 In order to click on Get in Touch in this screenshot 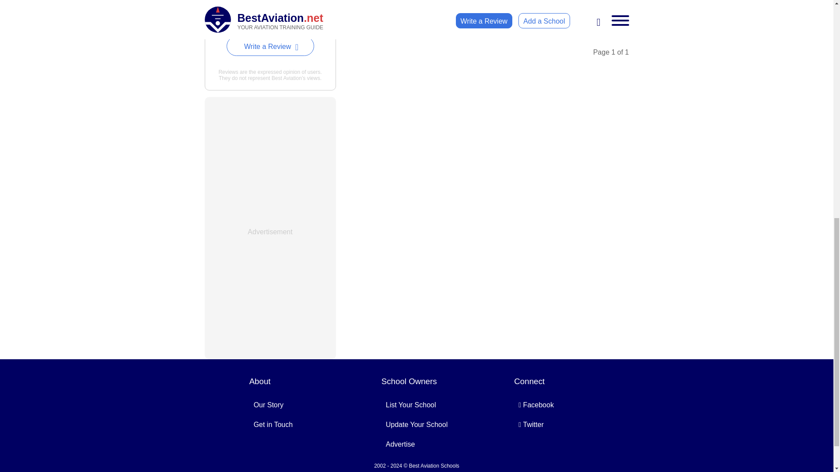, I will do `click(273, 424)`.